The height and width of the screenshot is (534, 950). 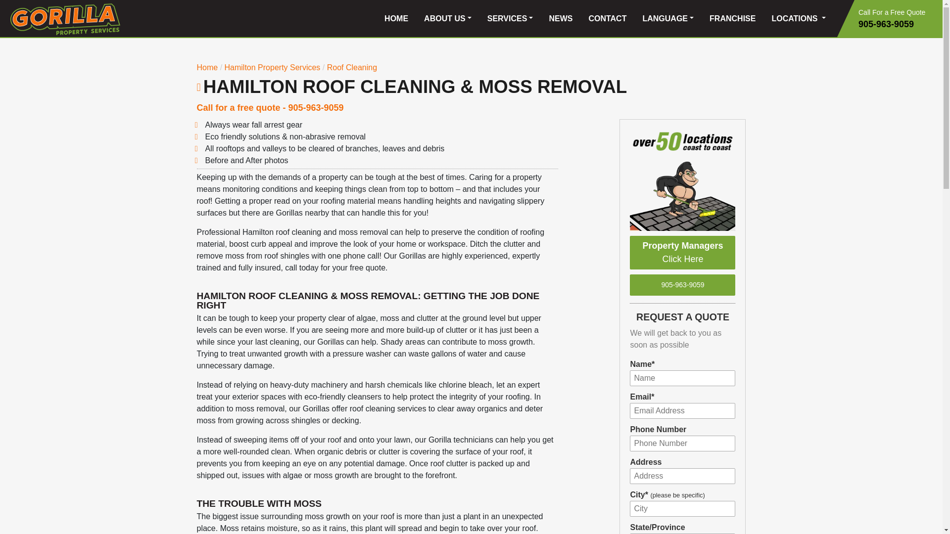 What do you see at coordinates (271, 67) in the screenshot?
I see `Services` at bounding box center [271, 67].